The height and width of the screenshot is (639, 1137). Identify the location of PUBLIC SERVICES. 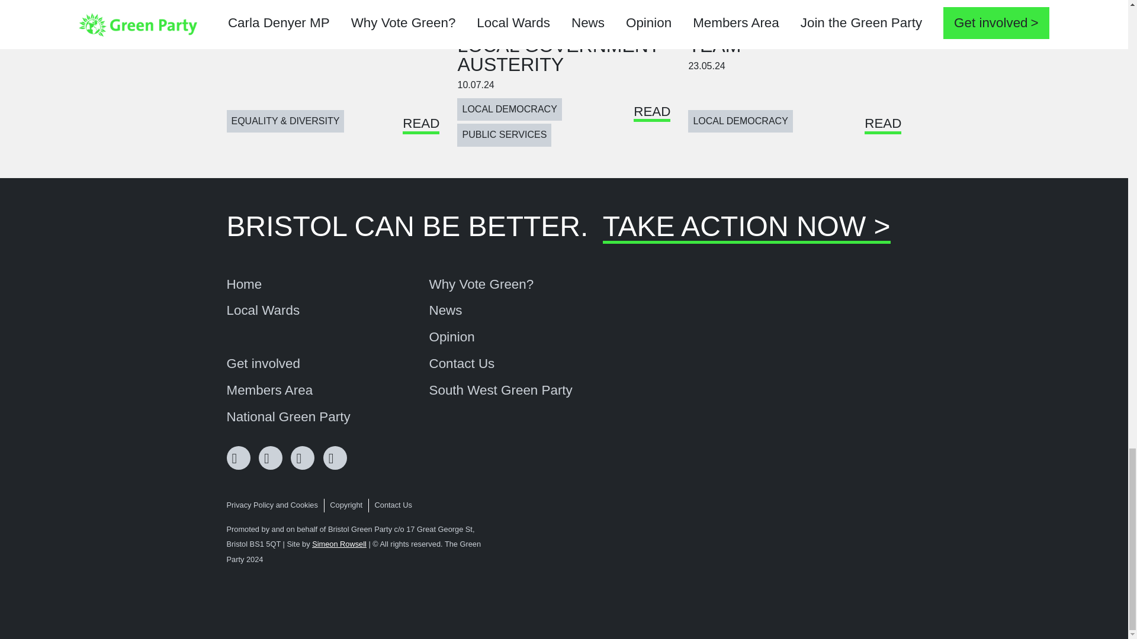
(504, 135).